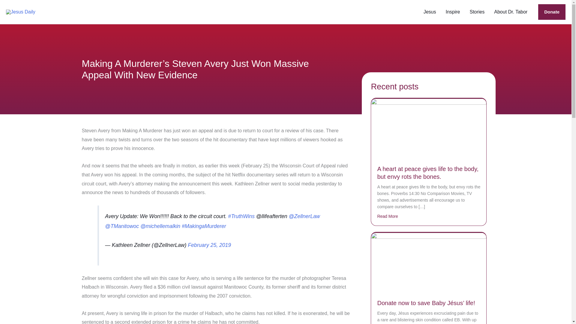 This screenshot has height=324, width=576. I want to click on Jesus, so click(430, 12).